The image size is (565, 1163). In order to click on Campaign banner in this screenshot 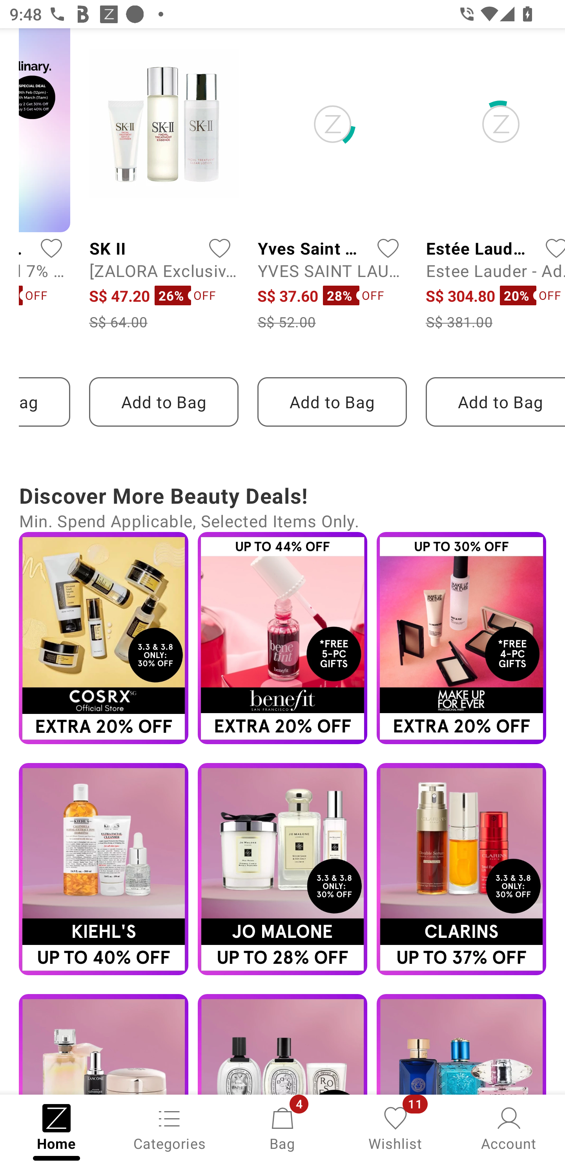, I will do `click(103, 869)`.